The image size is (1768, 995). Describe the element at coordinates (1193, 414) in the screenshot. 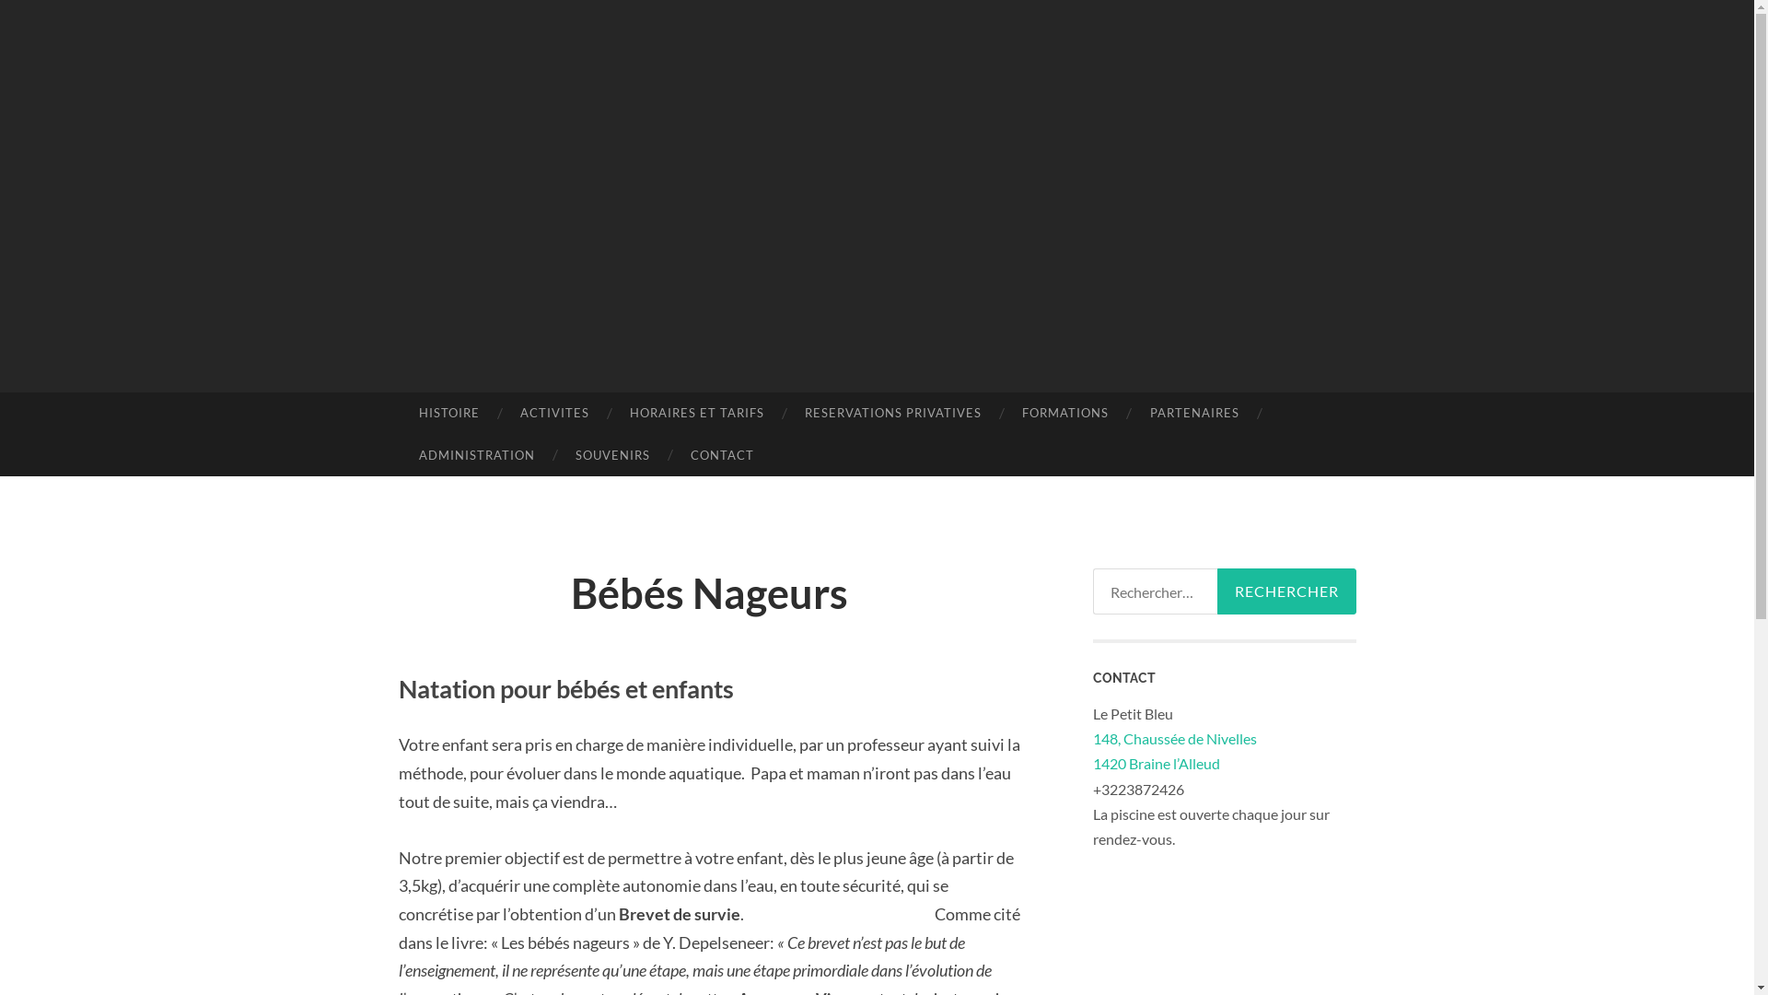

I see `PARTENAIRES` at that location.